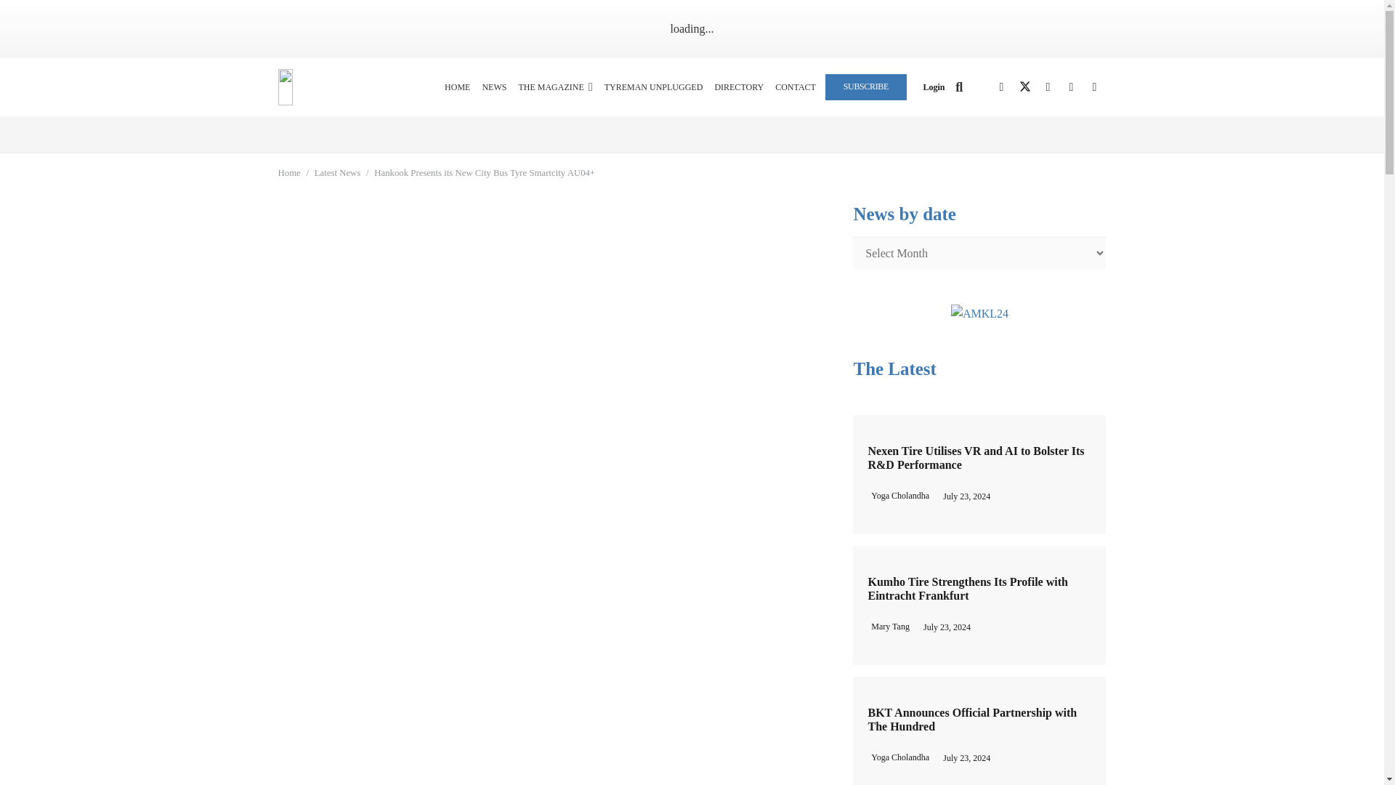 This screenshot has height=785, width=1395. I want to click on TYREMAN UNPLUGGED, so click(653, 86).